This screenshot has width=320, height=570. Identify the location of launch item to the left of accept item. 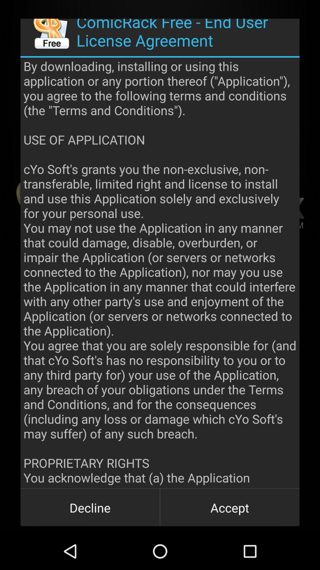
(90, 508).